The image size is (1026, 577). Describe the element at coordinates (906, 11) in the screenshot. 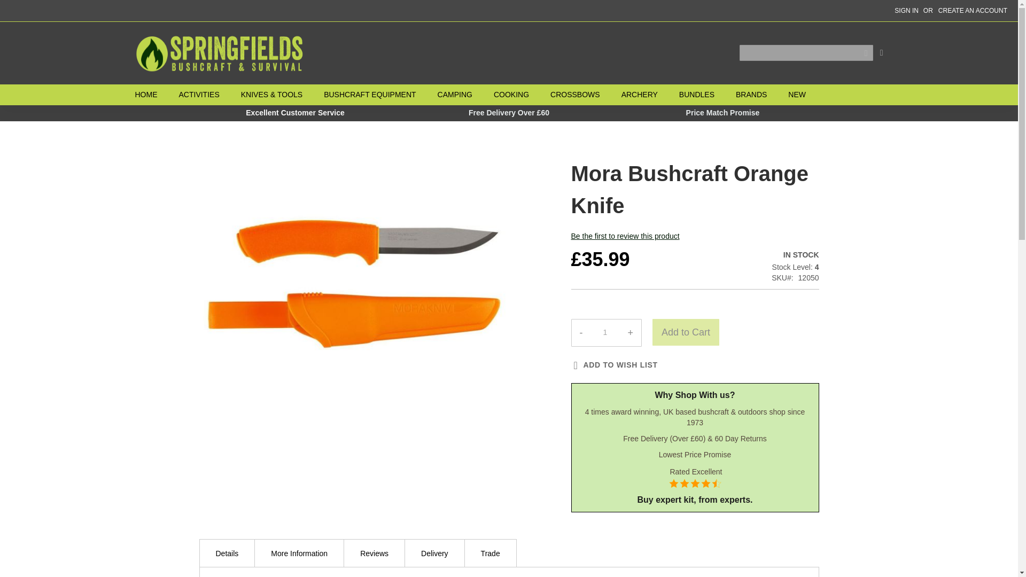

I see `SIGN IN` at that location.